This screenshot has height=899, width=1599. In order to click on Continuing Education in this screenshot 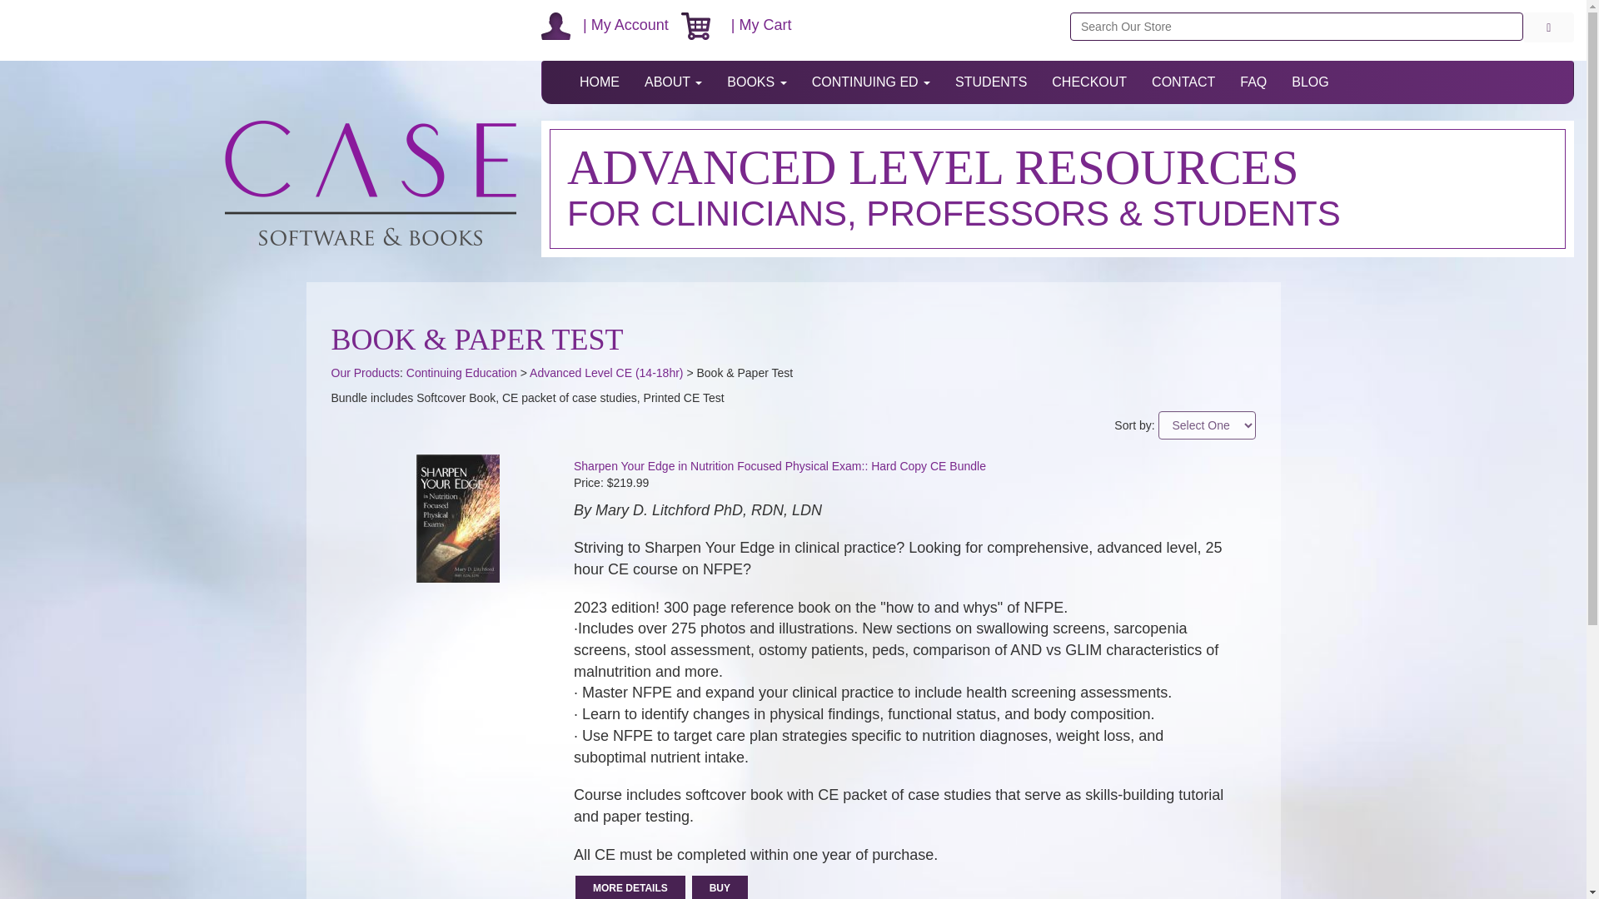, I will do `click(461, 372)`.